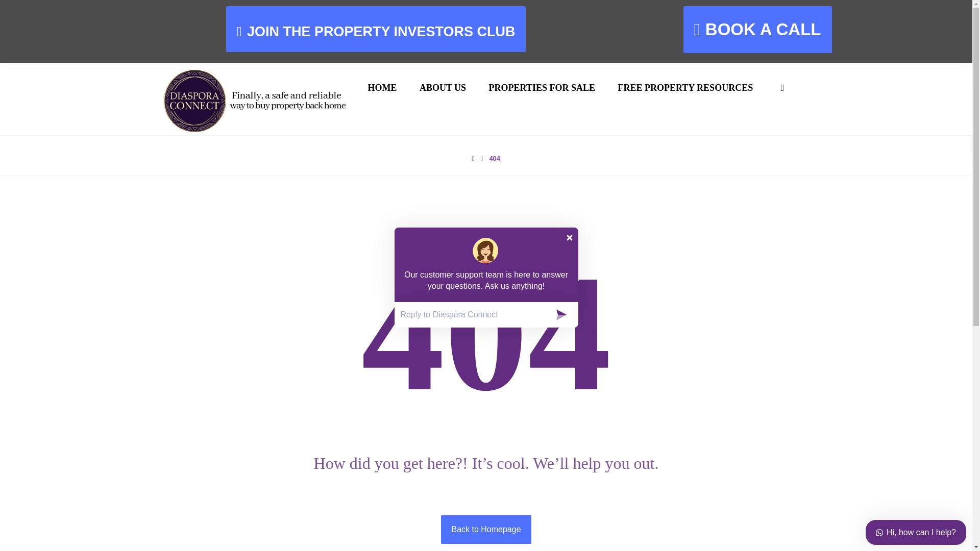  What do you see at coordinates (486, 529) in the screenshot?
I see `Back to Homepage` at bounding box center [486, 529].